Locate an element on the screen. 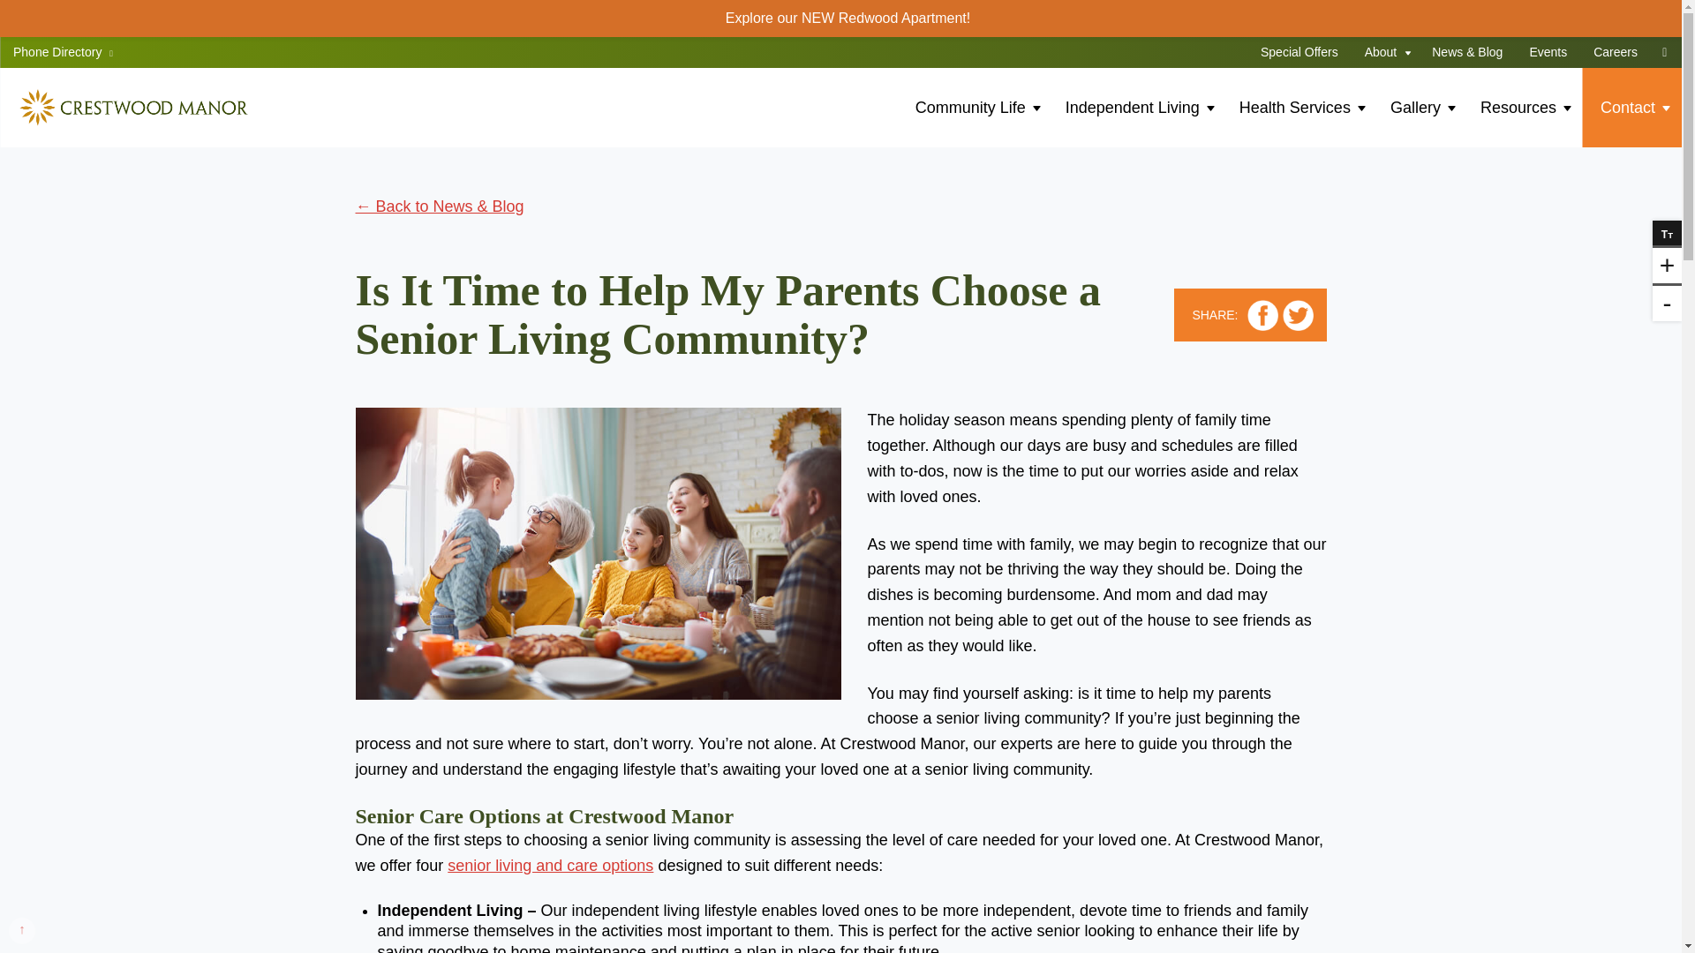  Community Life is located at coordinates (976, 108).